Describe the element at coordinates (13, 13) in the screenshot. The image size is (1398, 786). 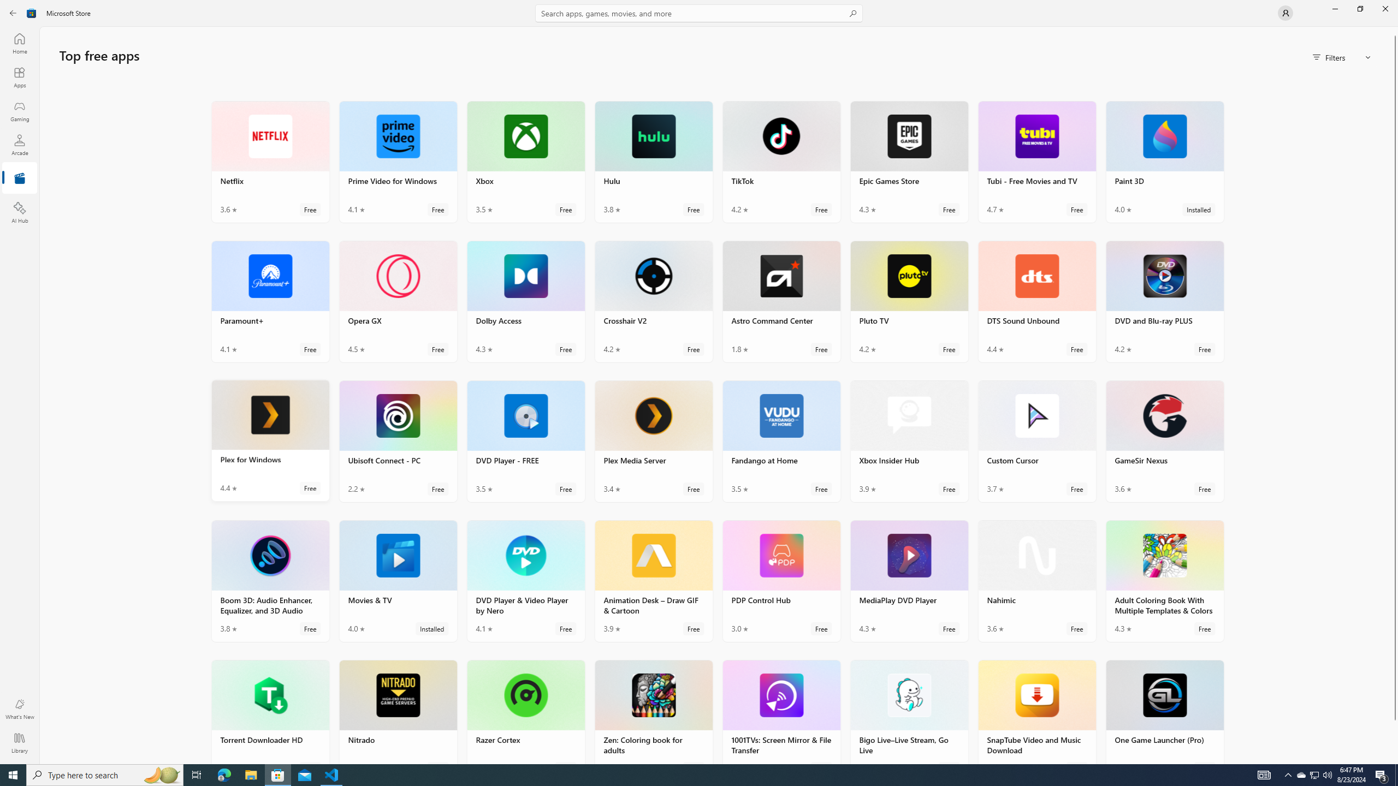
I see `Back` at that location.